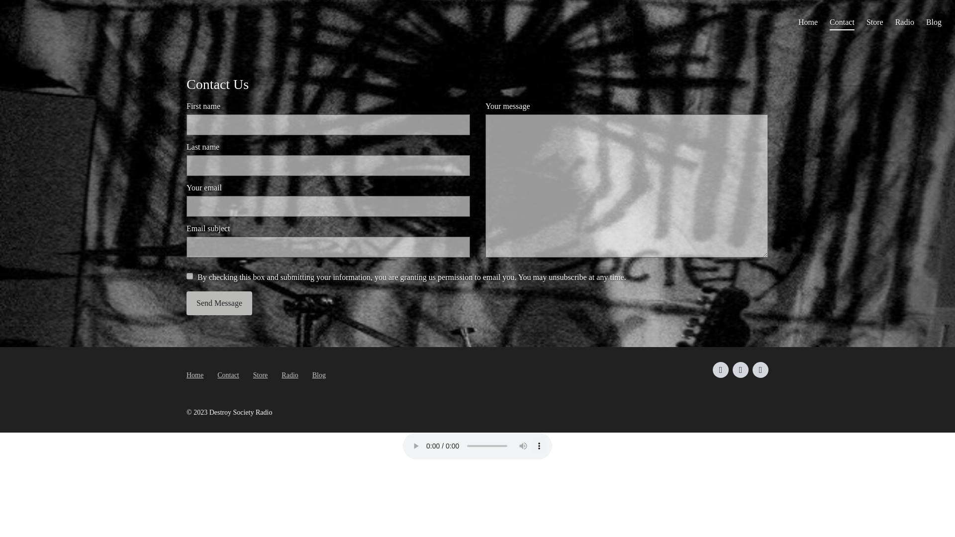  Describe the element at coordinates (842, 22) in the screenshot. I see `Contact` at that location.